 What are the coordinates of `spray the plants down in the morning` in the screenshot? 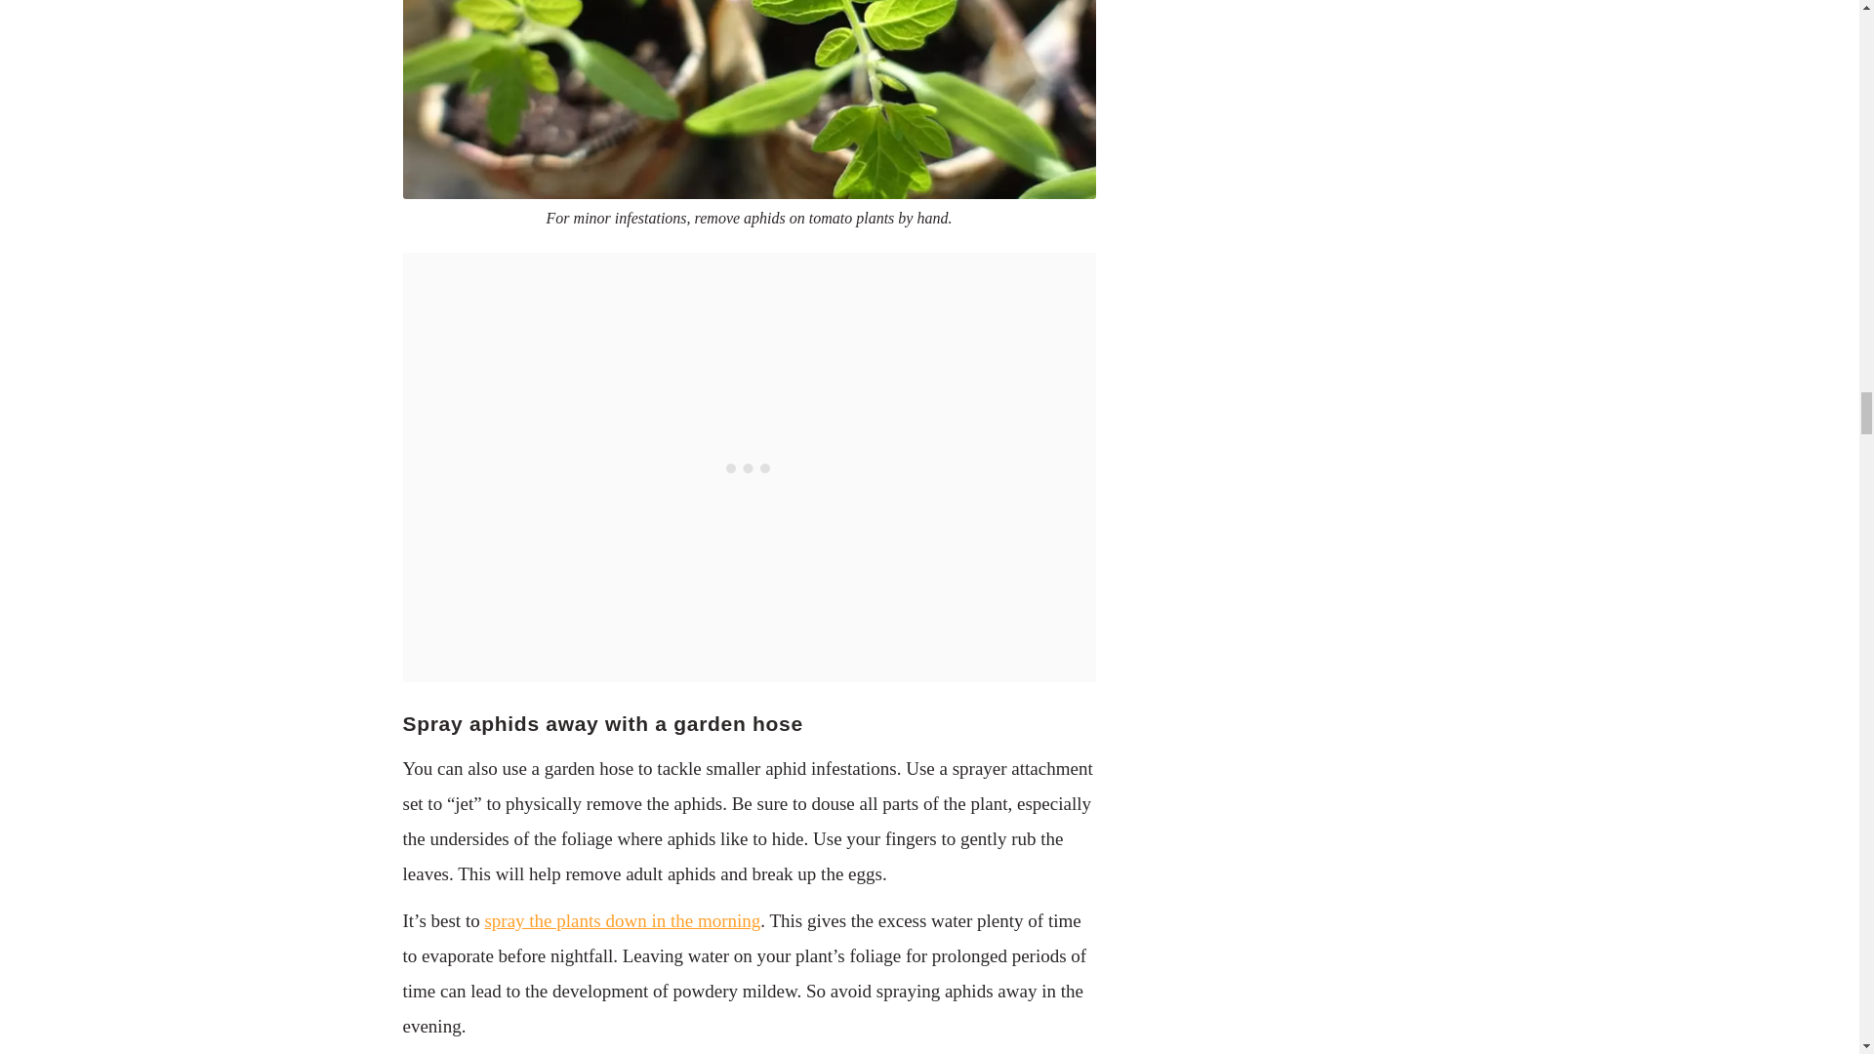 It's located at (622, 920).